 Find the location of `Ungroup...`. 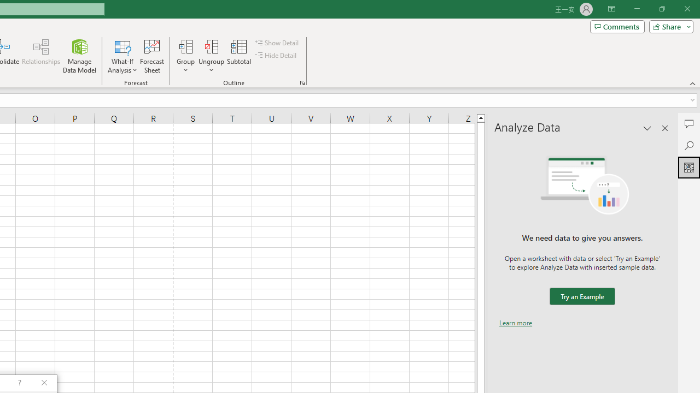

Ungroup... is located at coordinates (211, 56).